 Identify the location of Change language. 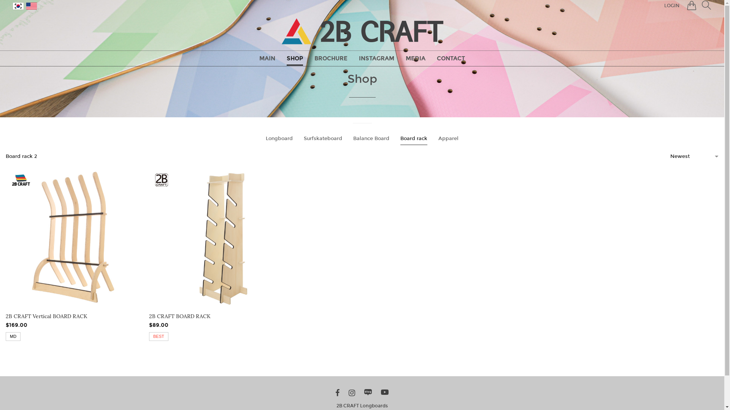
(18, 6).